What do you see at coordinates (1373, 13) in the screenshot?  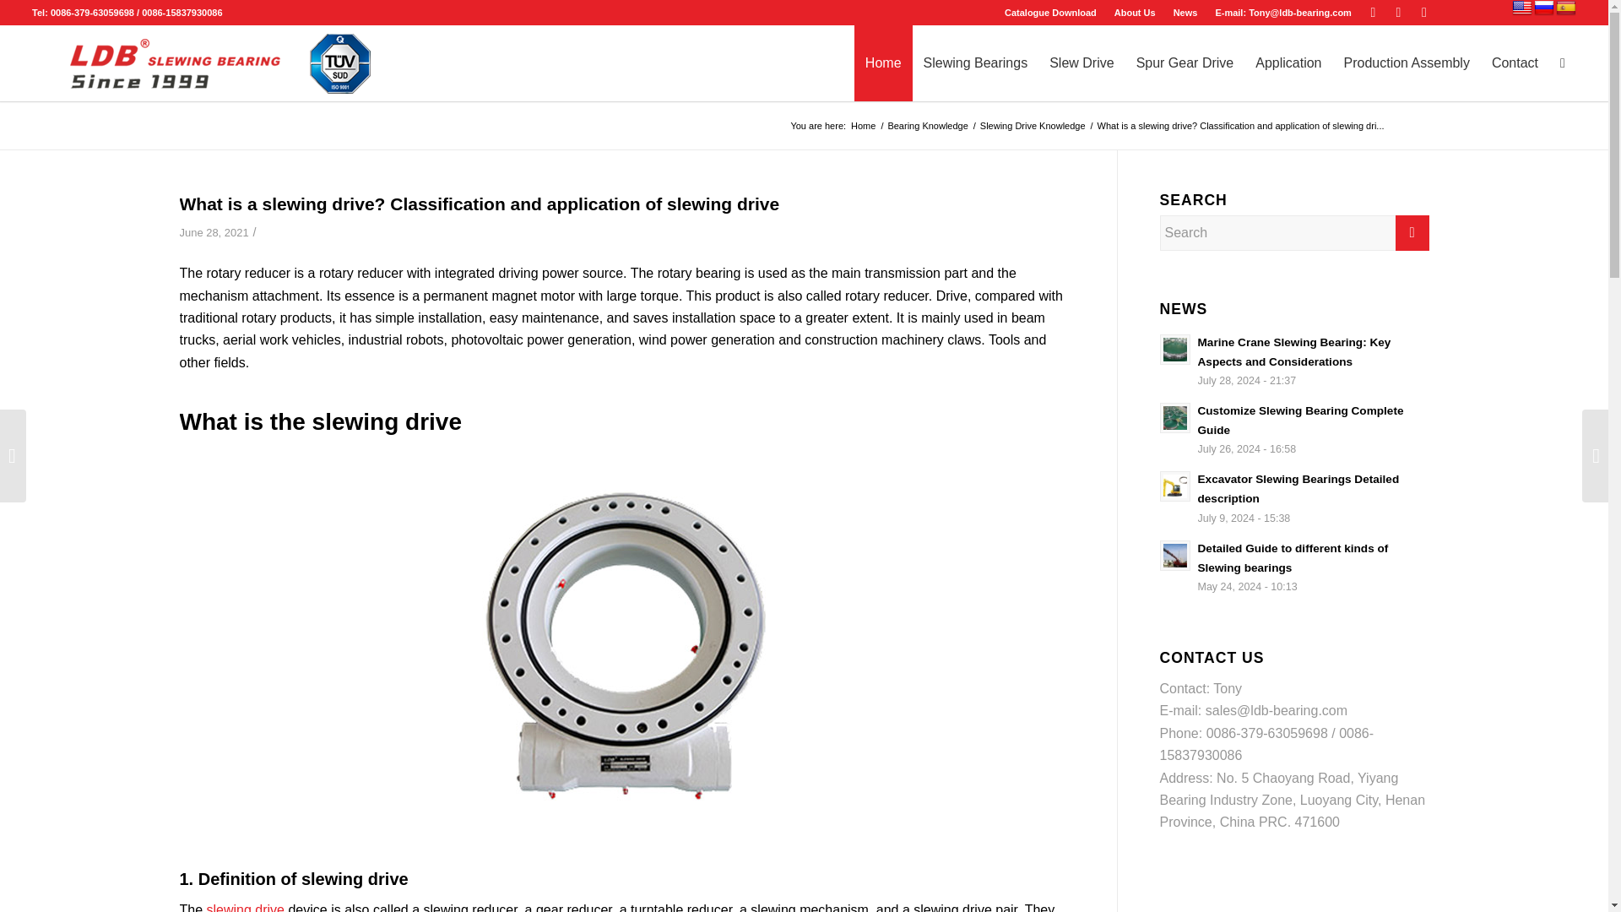 I see `Twitter` at bounding box center [1373, 13].